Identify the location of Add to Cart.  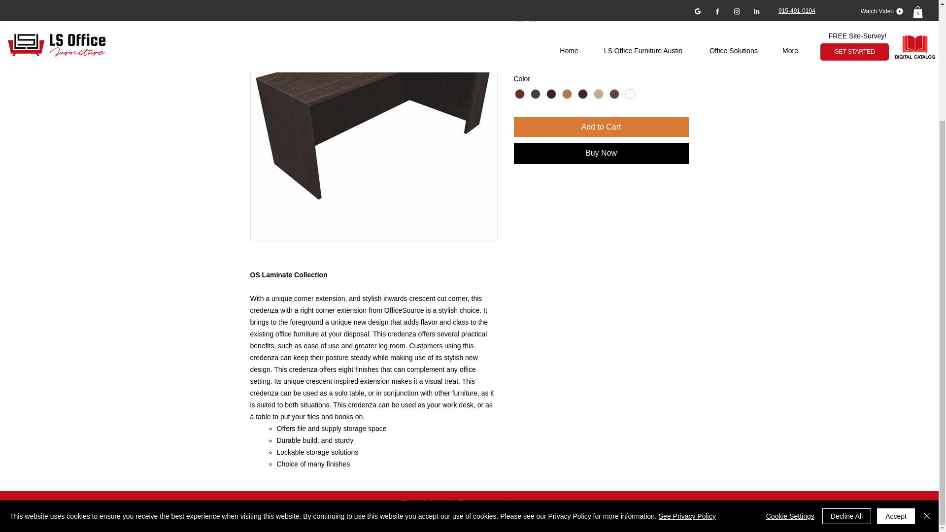
(601, 127).